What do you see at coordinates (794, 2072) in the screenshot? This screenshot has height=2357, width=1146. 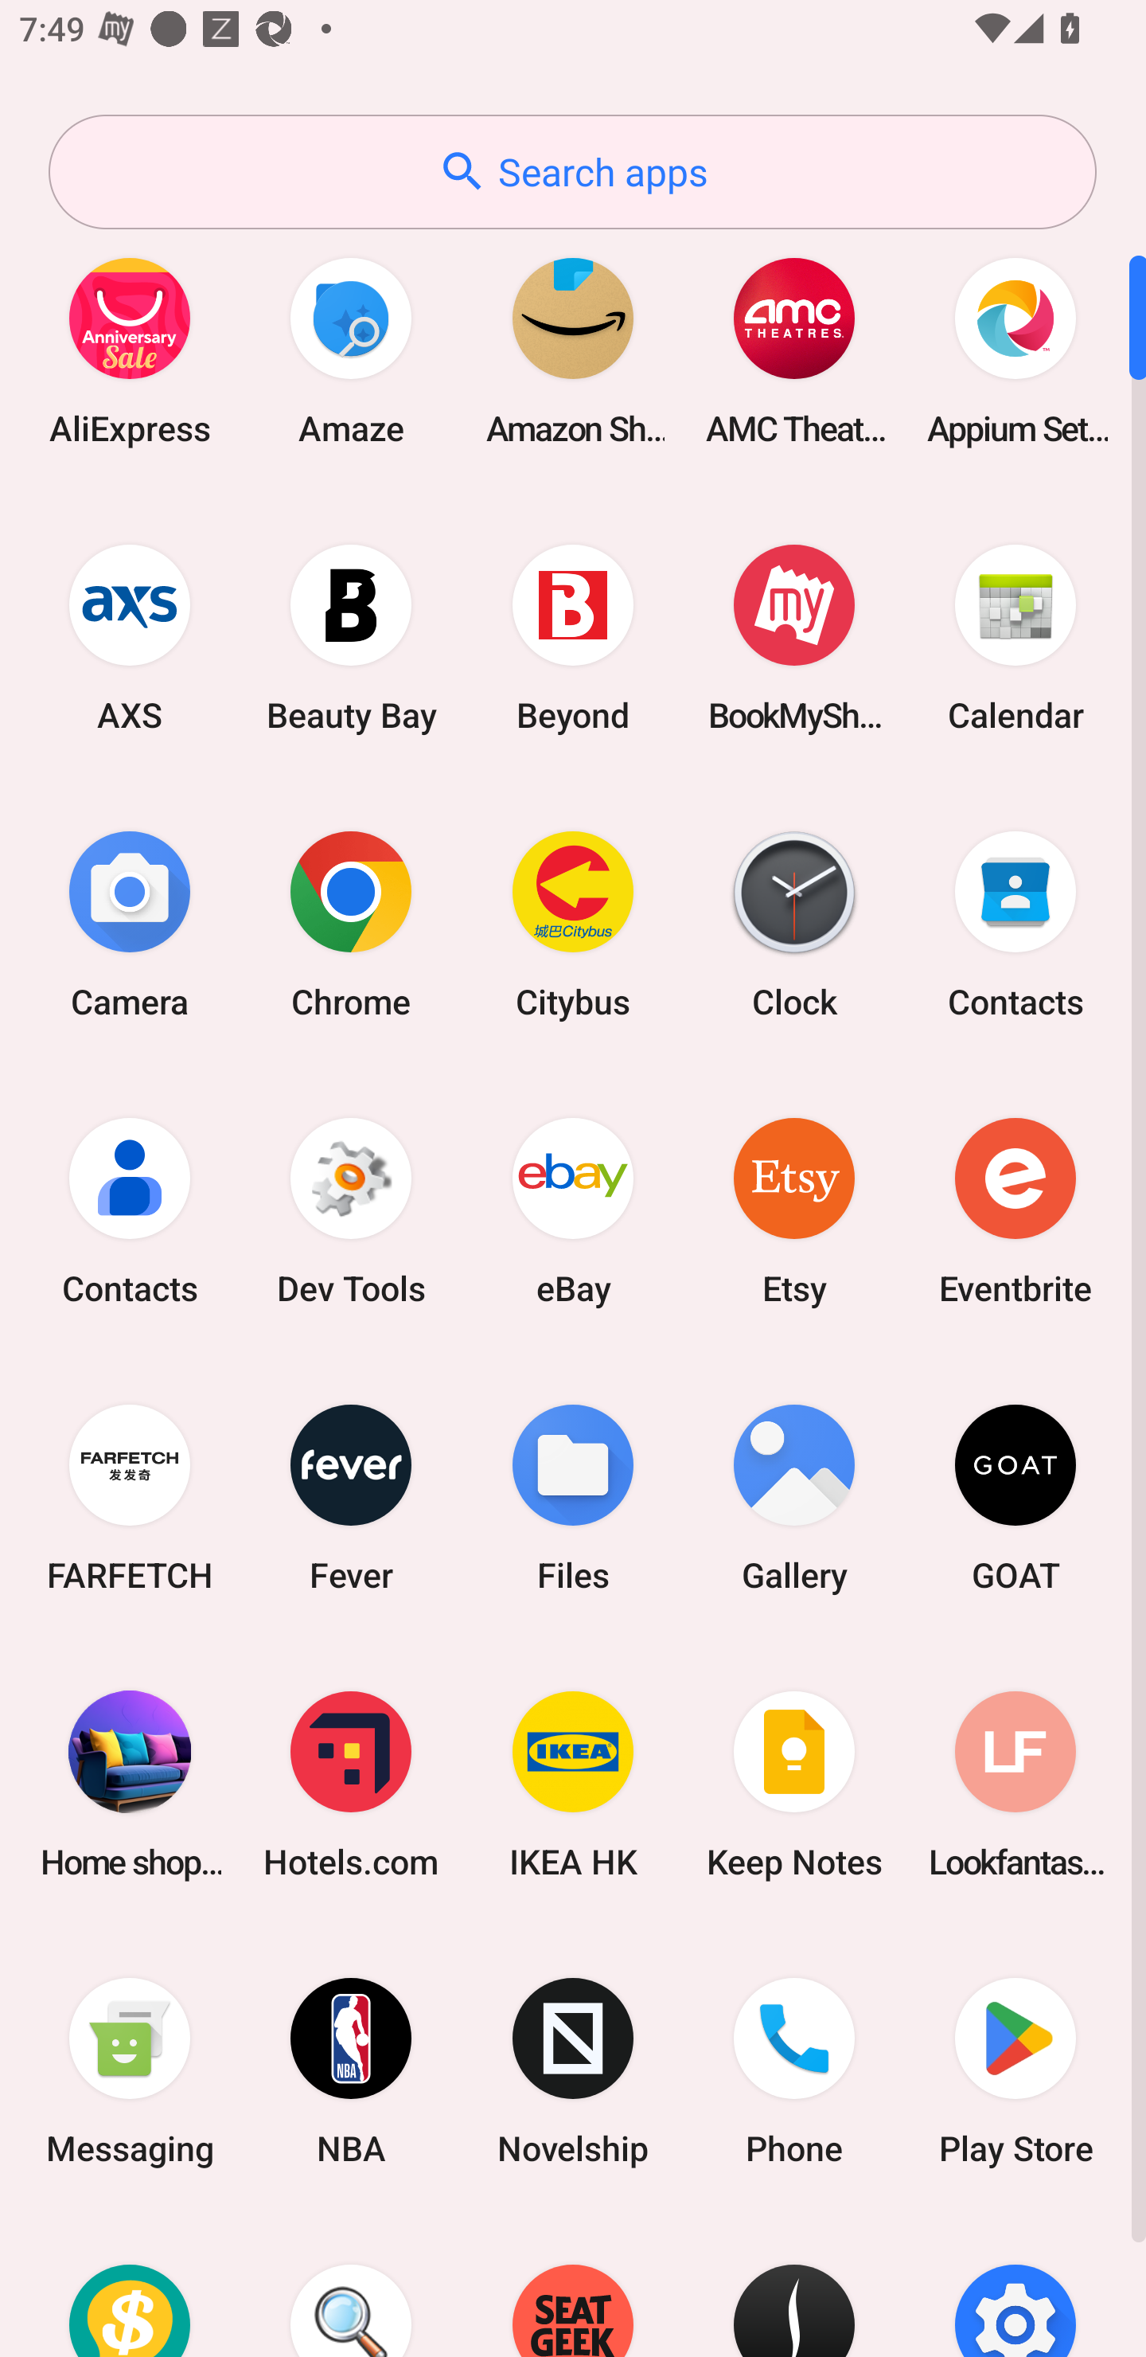 I see `Phone` at bounding box center [794, 2072].